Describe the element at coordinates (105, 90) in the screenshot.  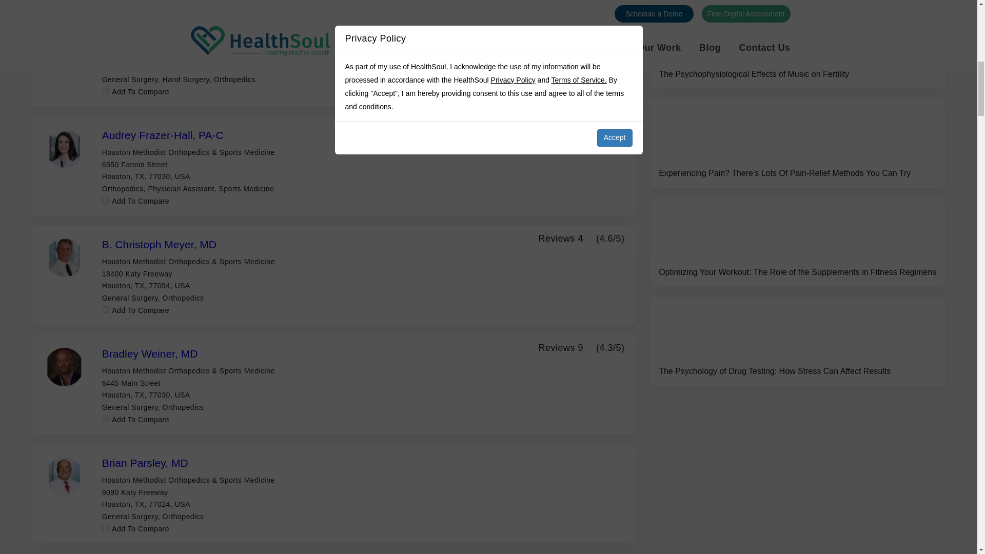
I see `1653067` at that location.